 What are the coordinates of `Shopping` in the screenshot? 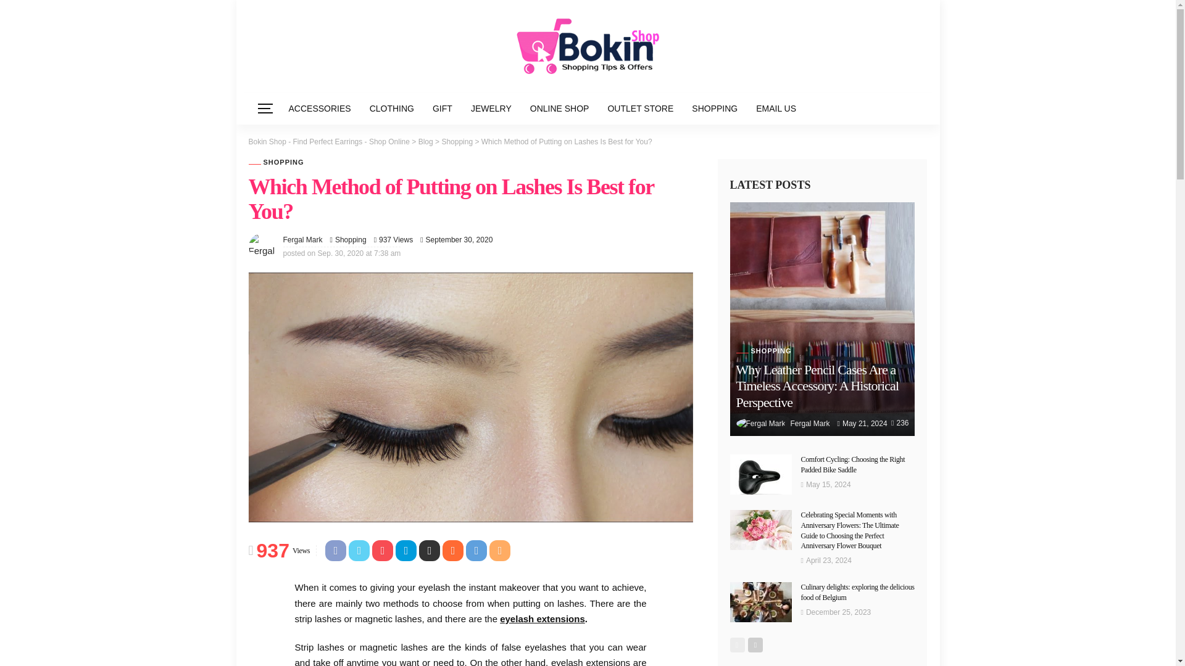 It's located at (351, 239).